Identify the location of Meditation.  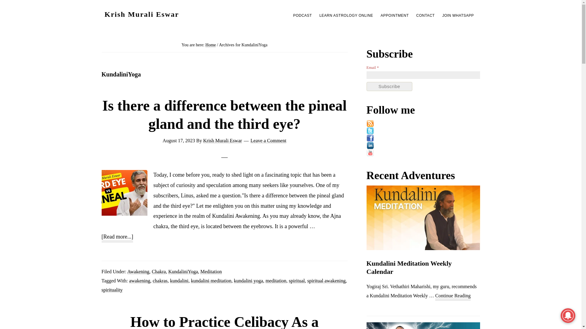
(211, 271).